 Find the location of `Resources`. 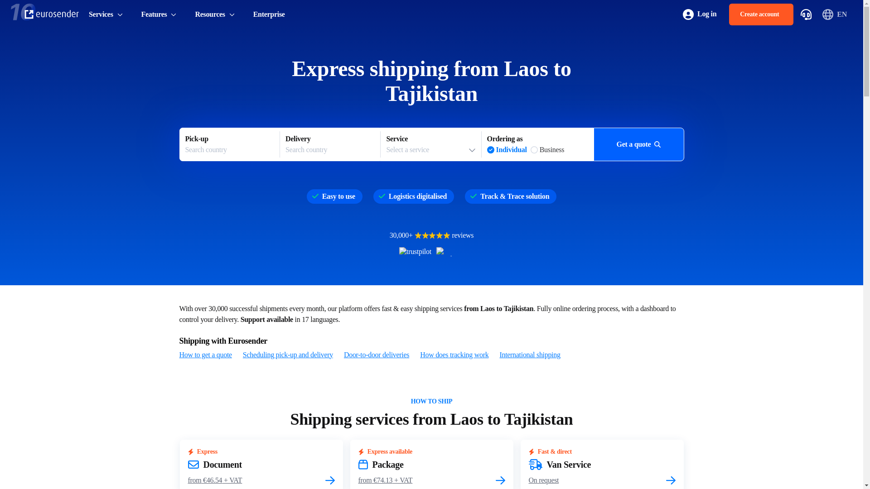

Resources is located at coordinates (215, 14).